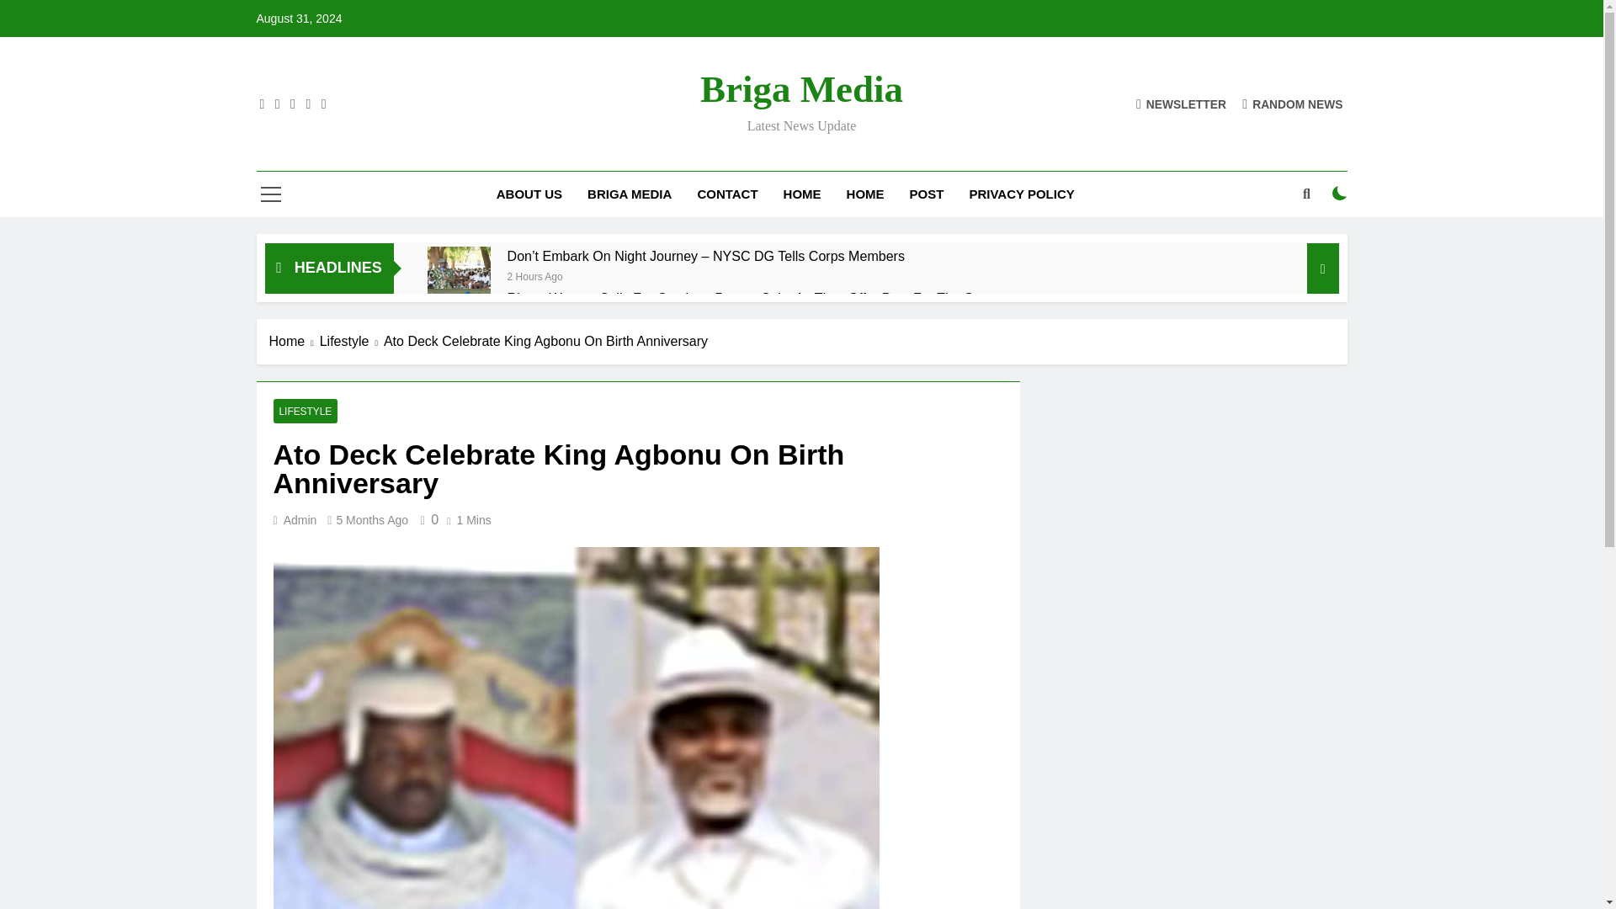 This screenshot has height=909, width=1616. Describe the element at coordinates (801, 194) in the screenshot. I see `HOME` at that location.